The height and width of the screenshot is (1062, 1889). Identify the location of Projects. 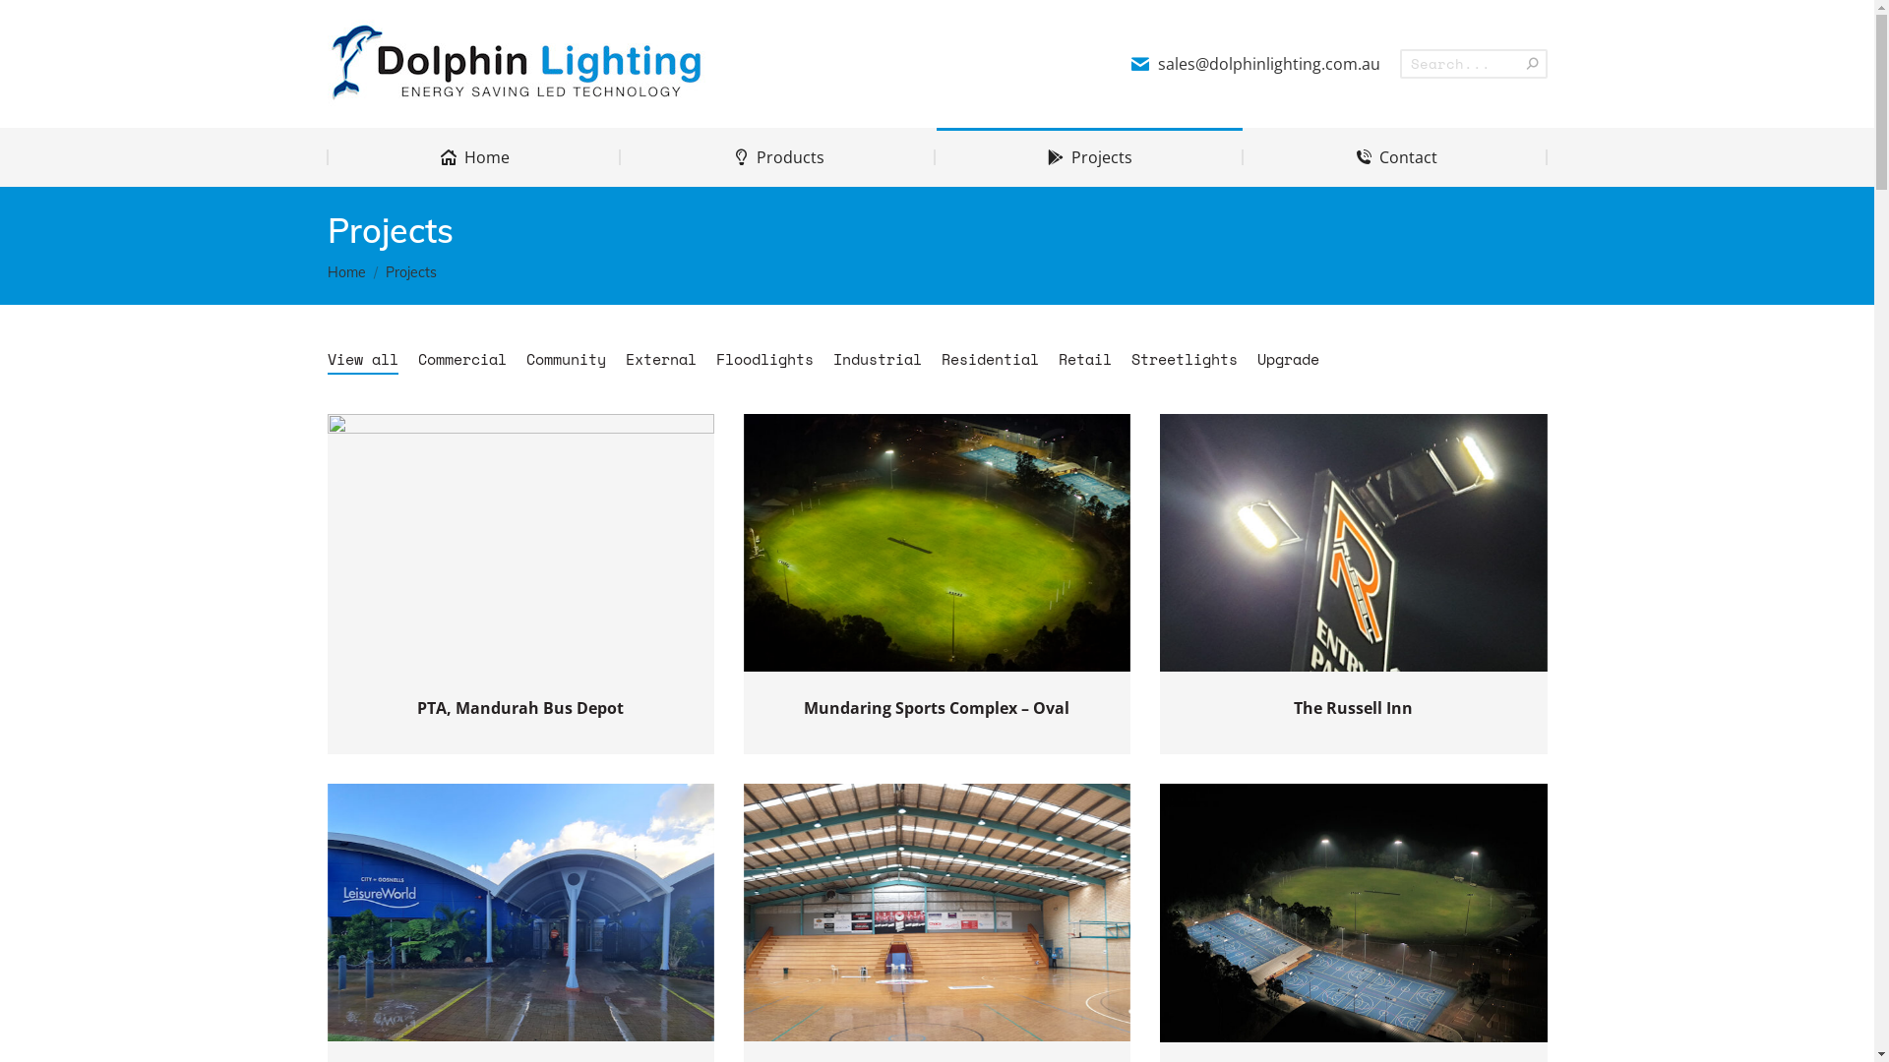
(1090, 157).